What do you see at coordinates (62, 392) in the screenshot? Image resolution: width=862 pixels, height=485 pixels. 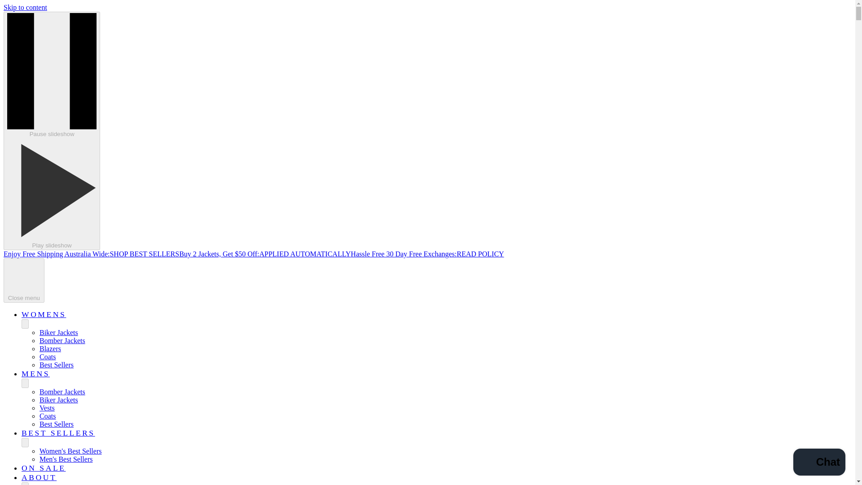 I see `Bomber Jackets` at bounding box center [62, 392].